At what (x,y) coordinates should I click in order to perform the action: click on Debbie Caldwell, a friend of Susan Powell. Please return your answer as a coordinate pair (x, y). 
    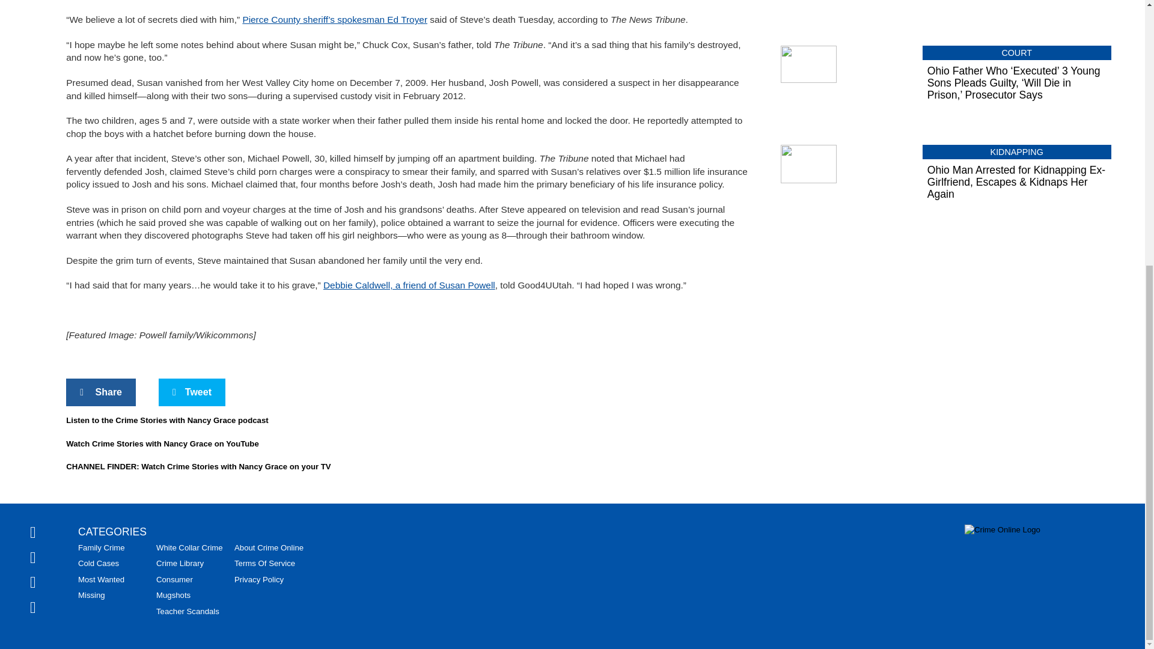
    Looking at the image, I should click on (409, 285).